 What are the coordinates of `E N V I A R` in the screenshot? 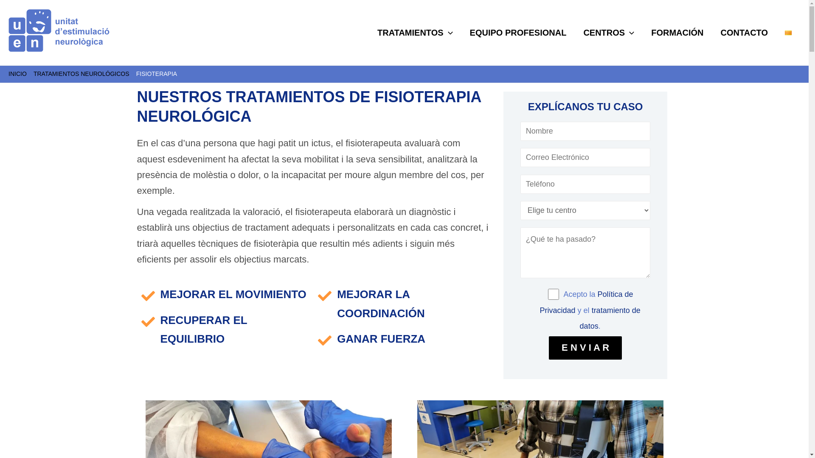 It's located at (585, 348).